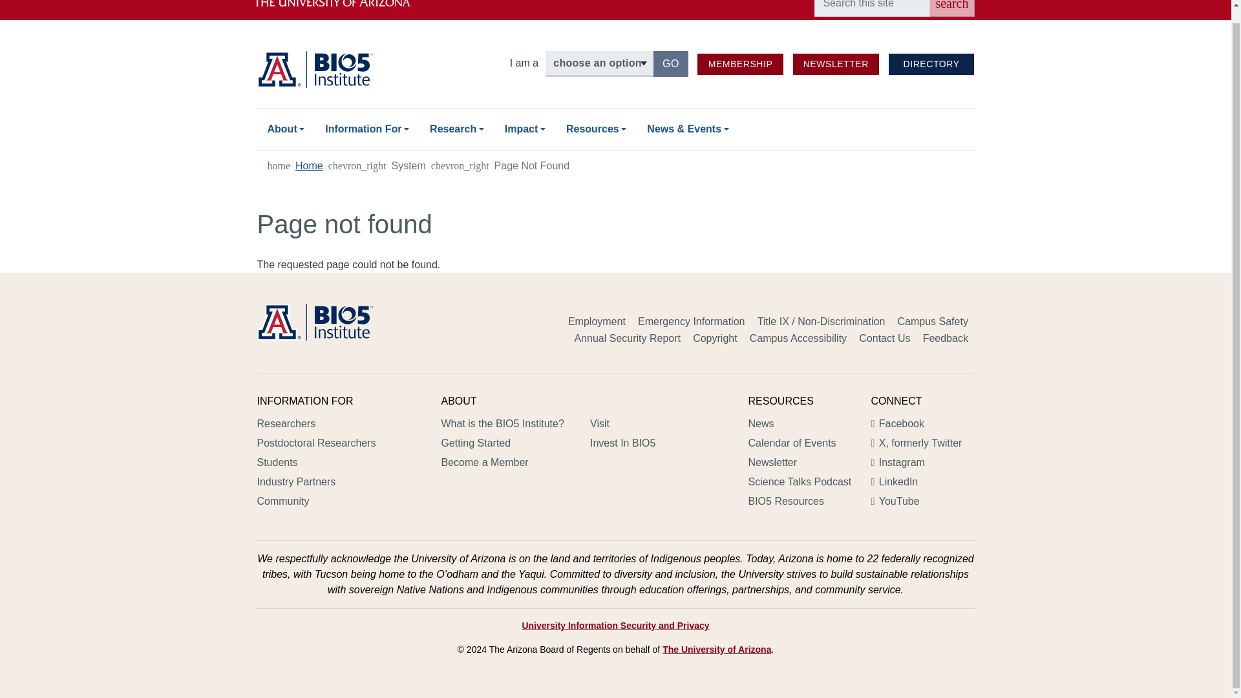 This screenshot has height=698, width=1241. Describe the element at coordinates (596, 129) in the screenshot. I see `Resources` at that location.